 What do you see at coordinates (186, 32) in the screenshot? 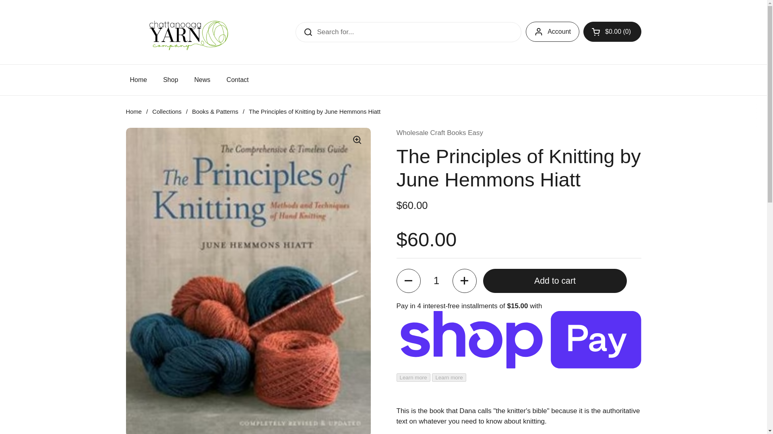
I see `ChattanoogaYarnCo` at bounding box center [186, 32].